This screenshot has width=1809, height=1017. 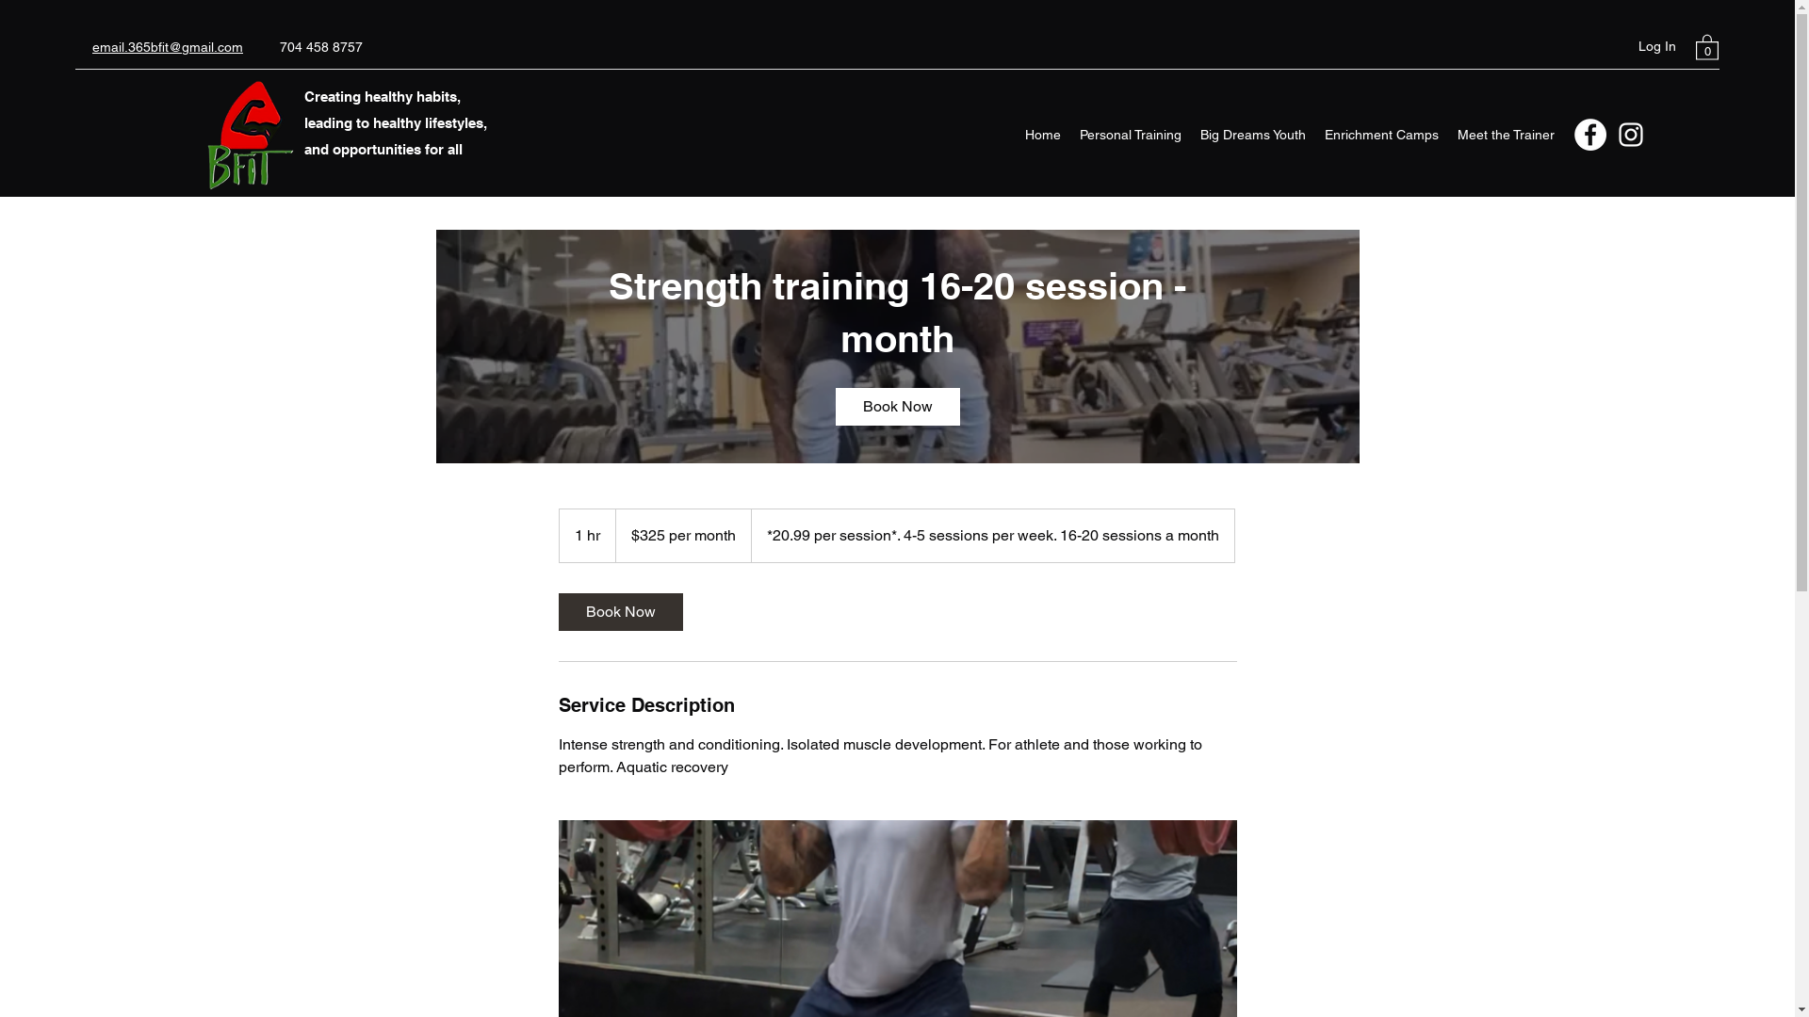 I want to click on Enrichment Camps, so click(x=1381, y=135).